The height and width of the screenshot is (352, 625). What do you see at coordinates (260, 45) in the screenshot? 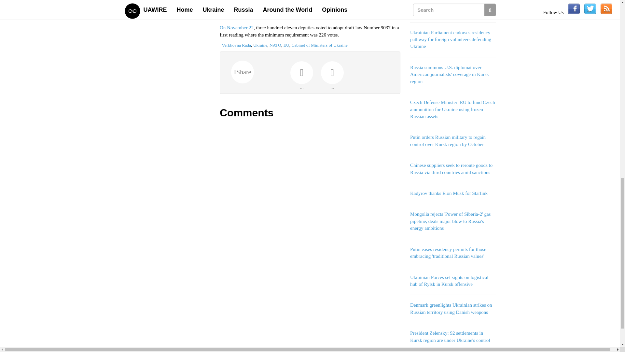
I see `Ukraine` at bounding box center [260, 45].